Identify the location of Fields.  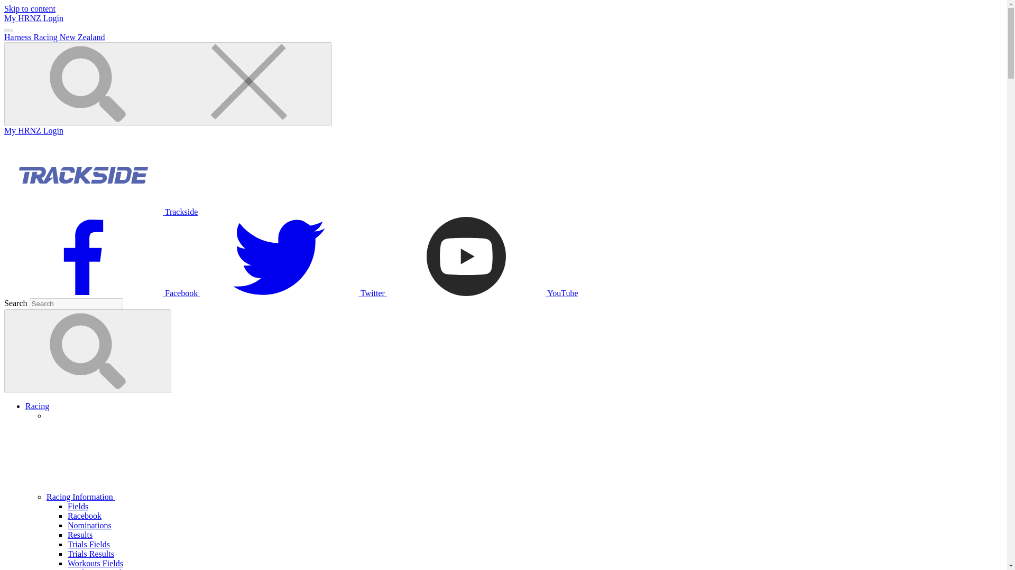
(78, 506).